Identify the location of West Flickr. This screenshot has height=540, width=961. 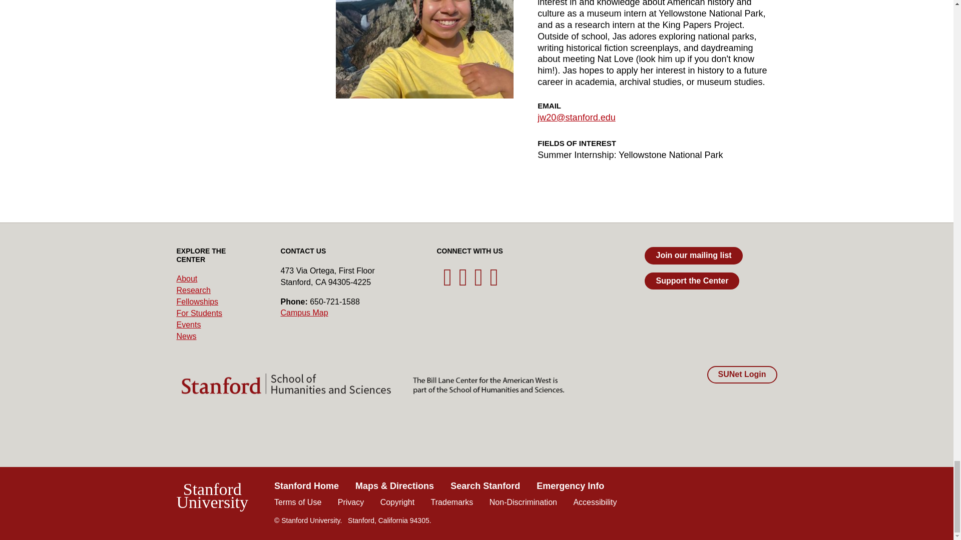
(494, 282).